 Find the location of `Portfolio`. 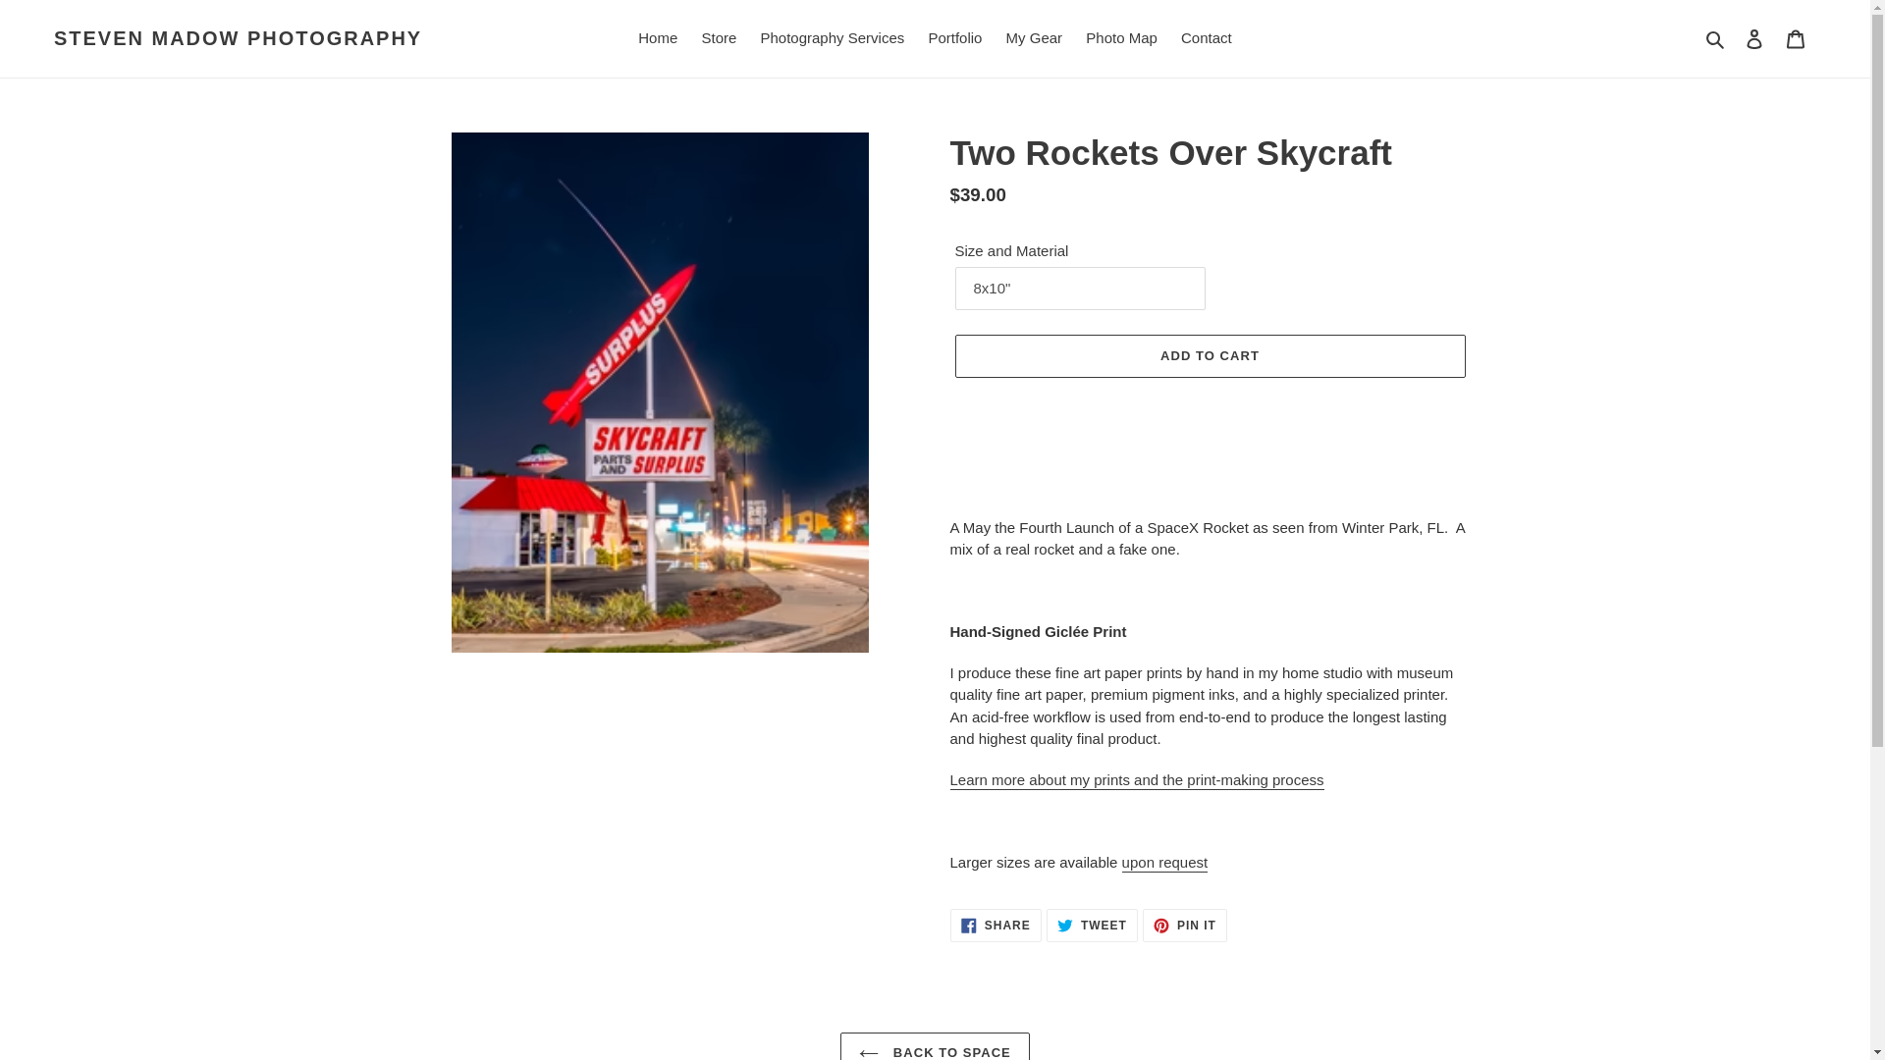

Portfolio is located at coordinates (954, 38).